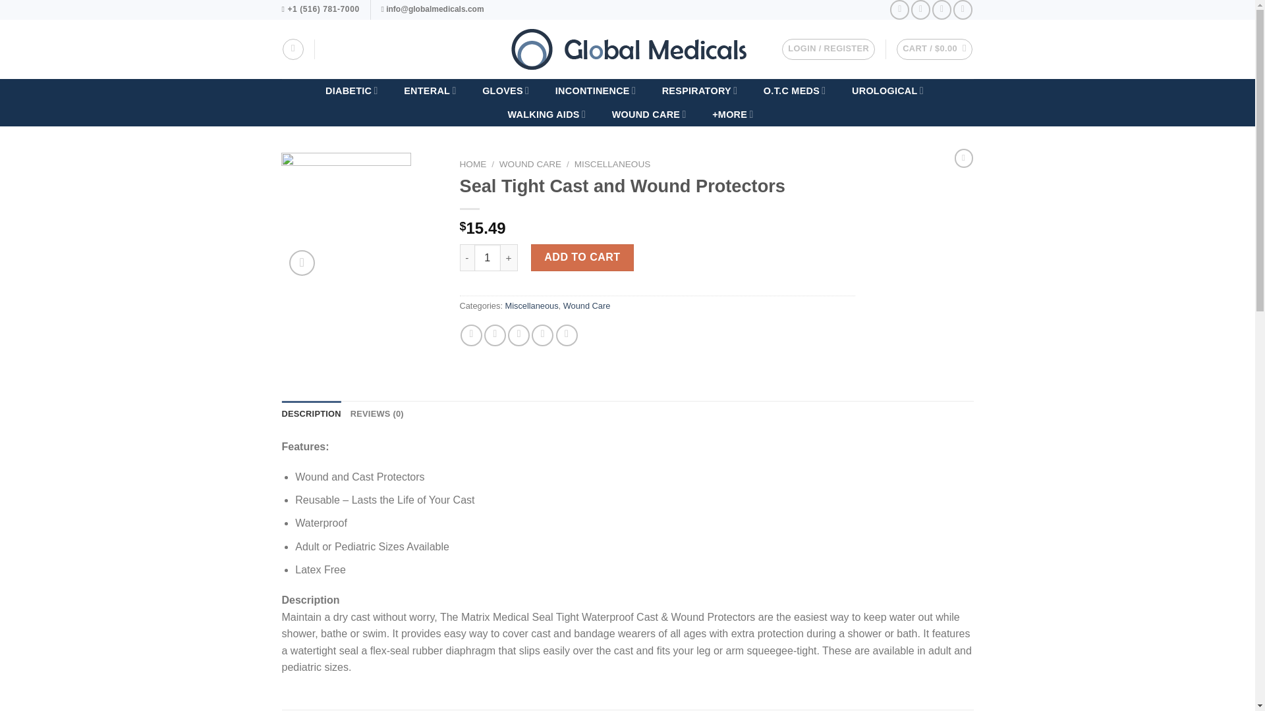 The image size is (1265, 711). I want to click on Send us an email, so click(963, 9).